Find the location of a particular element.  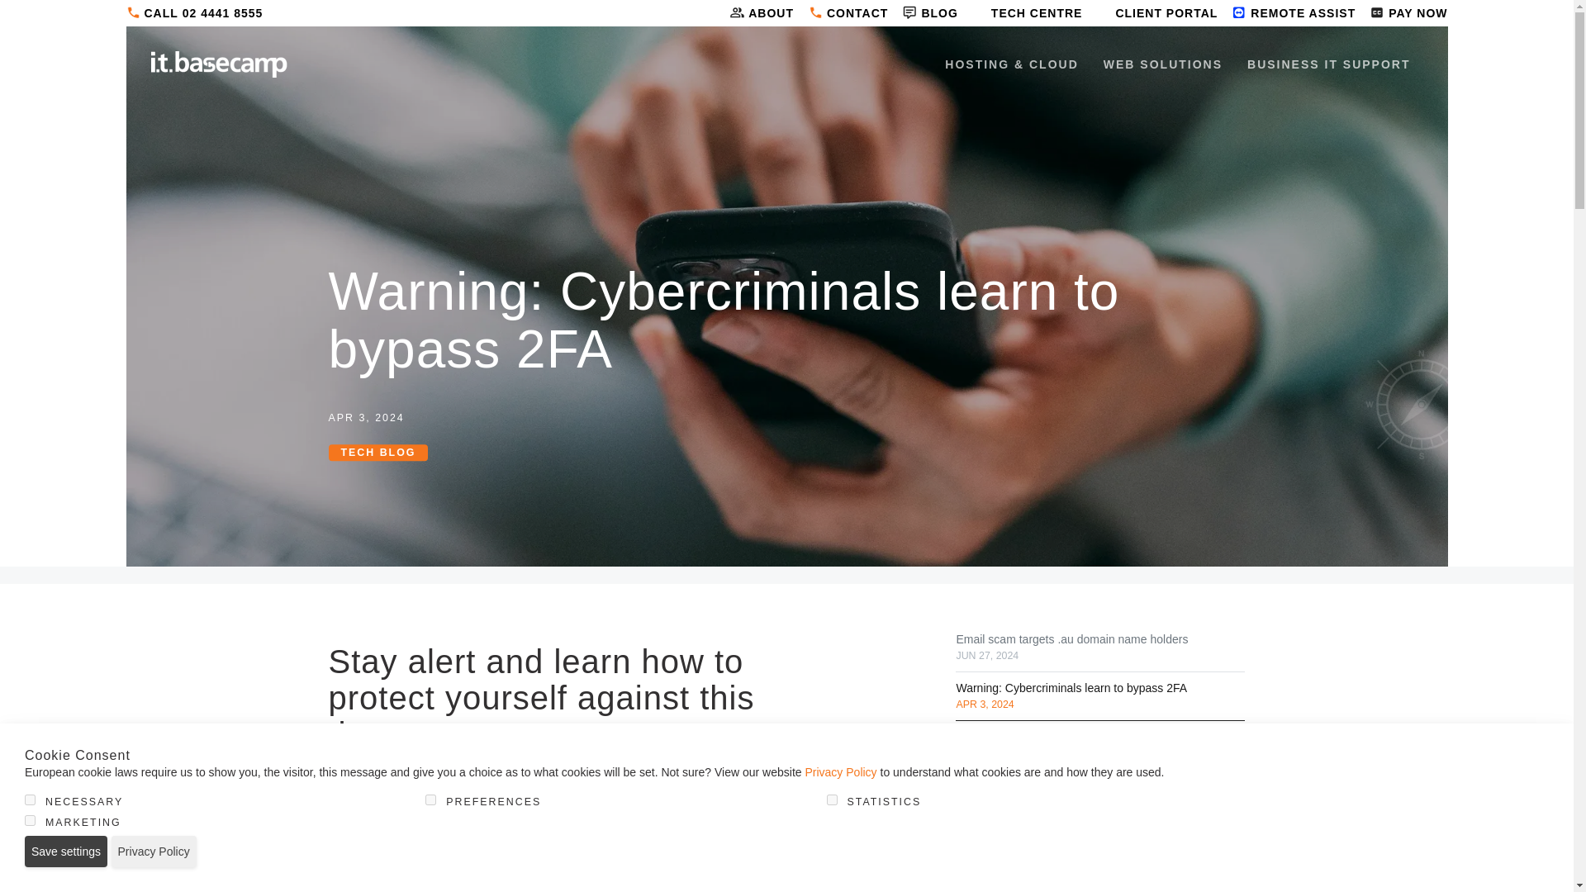

CONTACT is located at coordinates (841, 13).